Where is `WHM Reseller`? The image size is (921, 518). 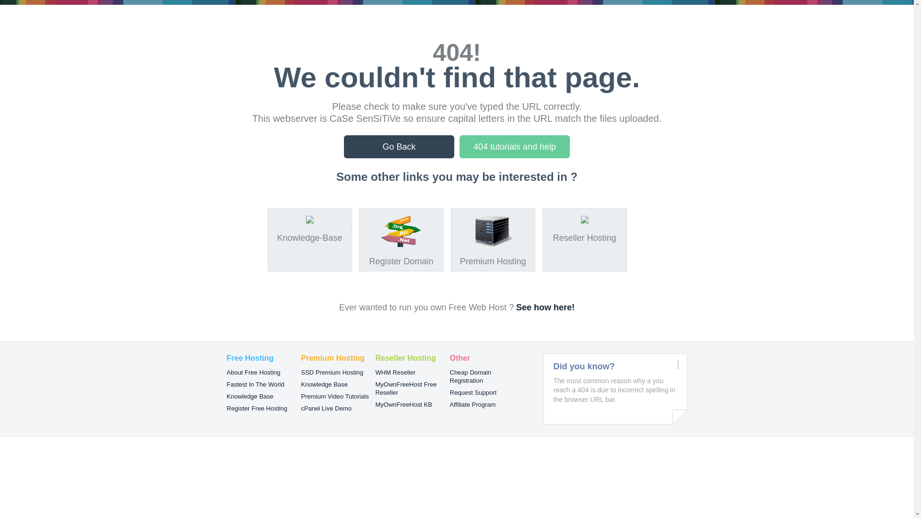
WHM Reseller is located at coordinates (395, 372).